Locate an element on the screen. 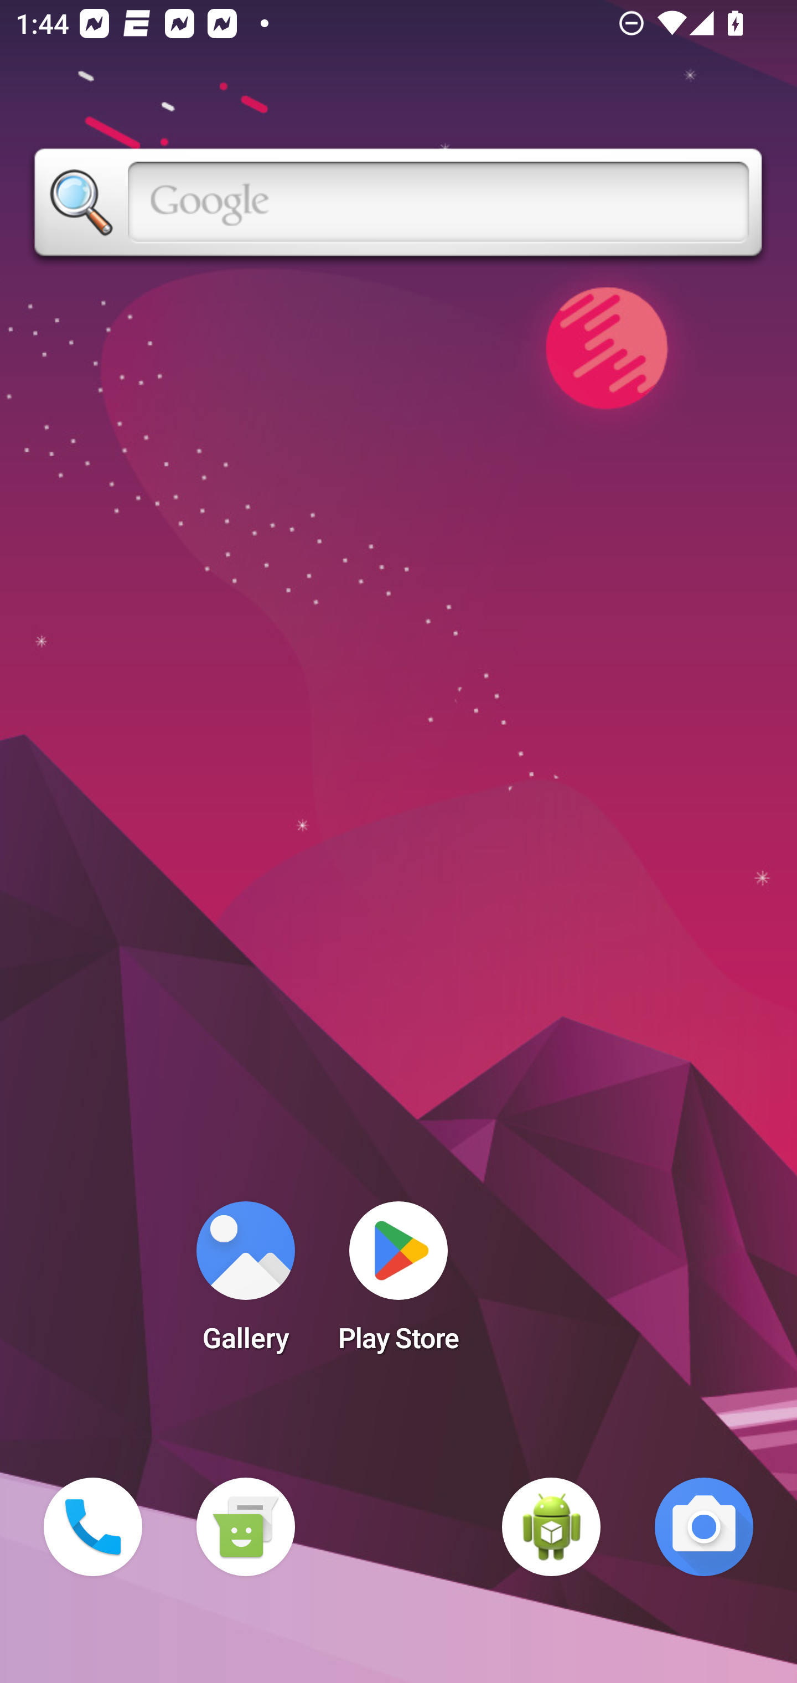  WebView Browser Tester is located at coordinates (551, 1527).